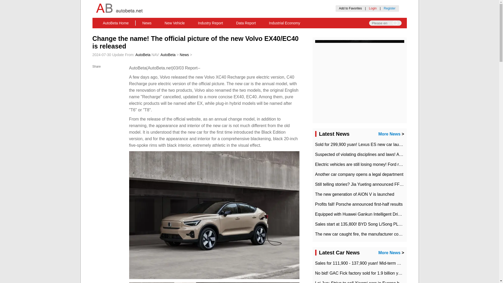 The height and width of the screenshot is (283, 503). What do you see at coordinates (350, 8) in the screenshot?
I see `Add to Favorites` at bounding box center [350, 8].